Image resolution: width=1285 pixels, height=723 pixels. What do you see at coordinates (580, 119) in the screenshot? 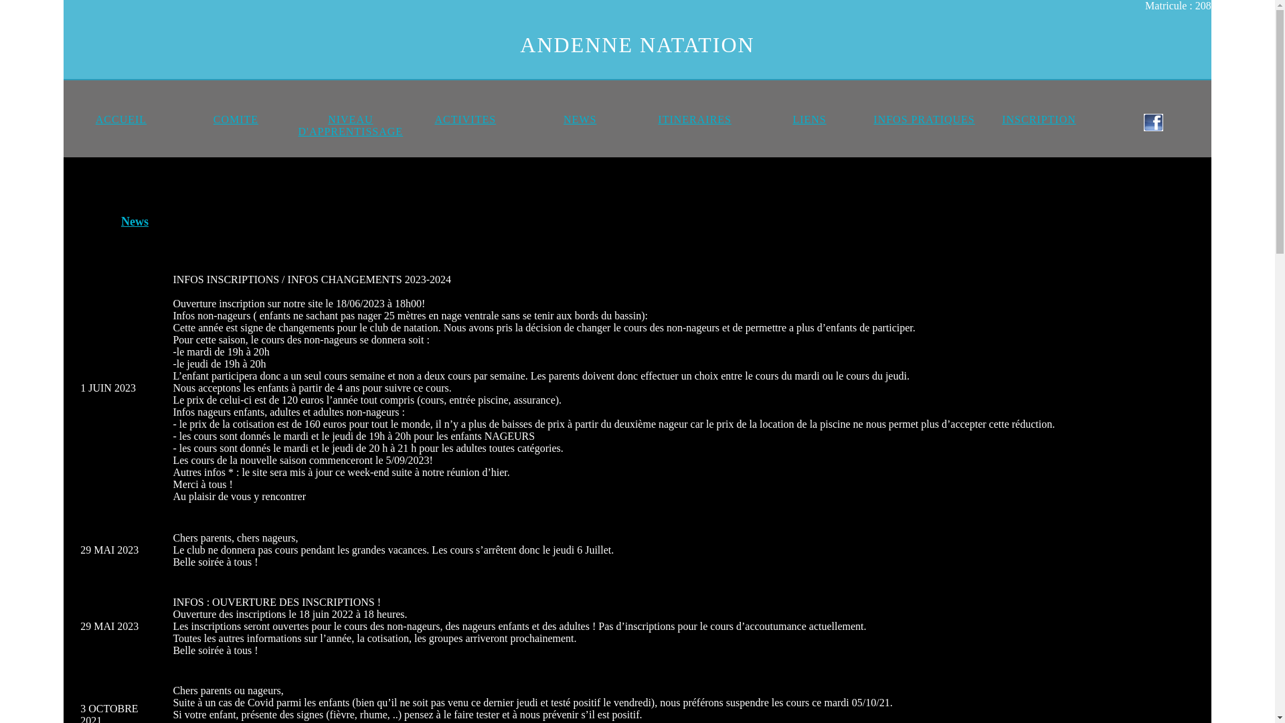
I see `NEWS` at bounding box center [580, 119].